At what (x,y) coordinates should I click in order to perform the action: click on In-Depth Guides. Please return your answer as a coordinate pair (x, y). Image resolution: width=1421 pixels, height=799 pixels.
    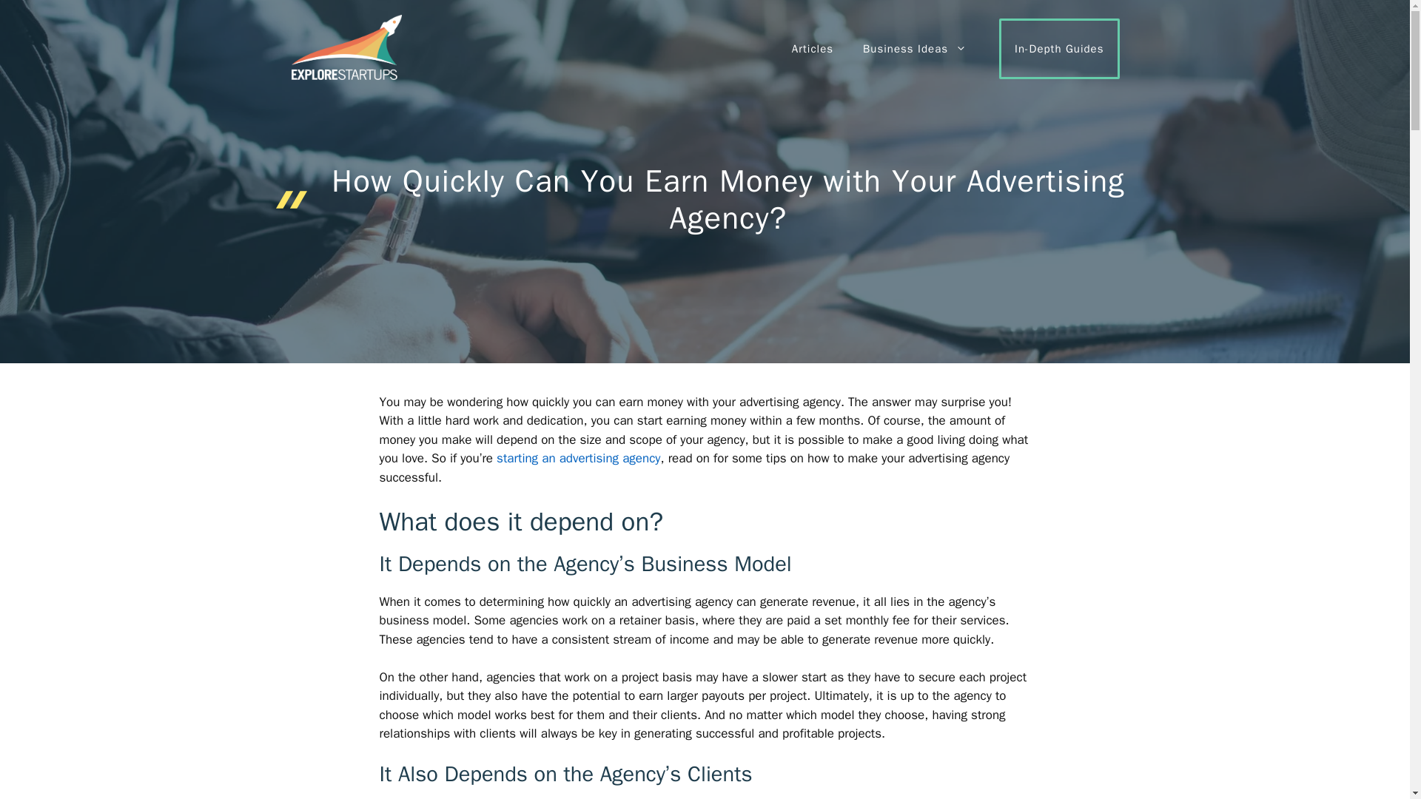
    Looking at the image, I should click on (1058, 48).